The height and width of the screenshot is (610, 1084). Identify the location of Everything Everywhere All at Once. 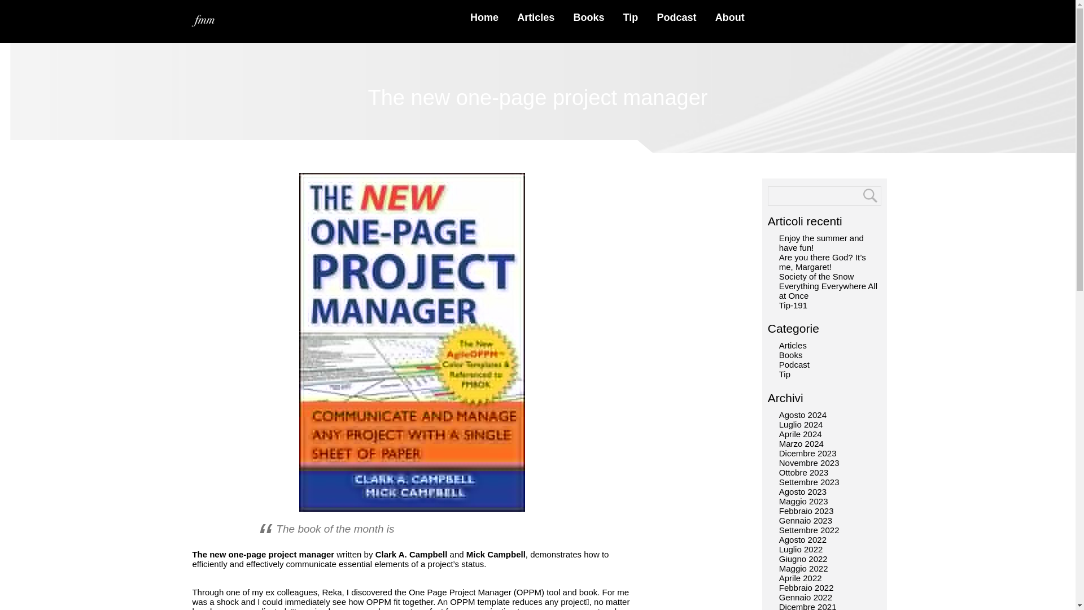
(828, 290).